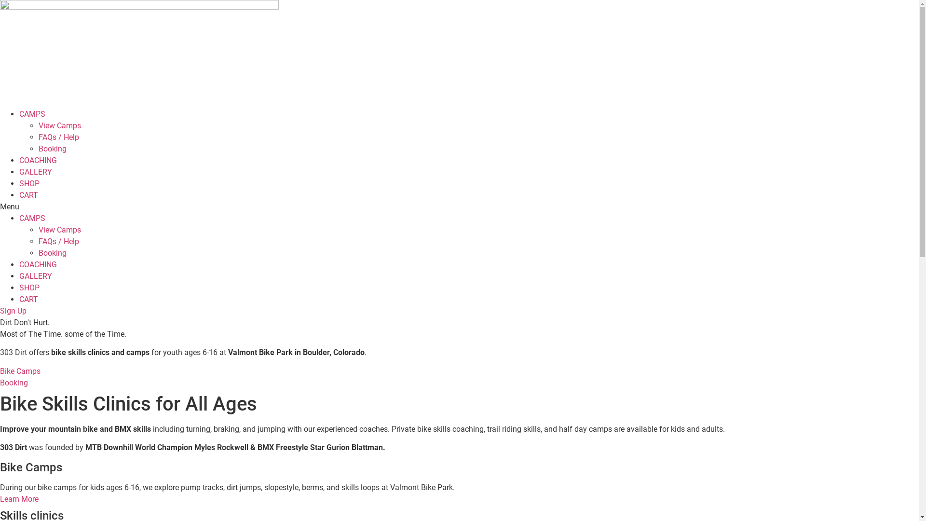 Image resolution: width=926 pixels, height=521 pixels. Describe the element at coordinates (38, 264) in the screenshot. I see `COACHING` at that location.